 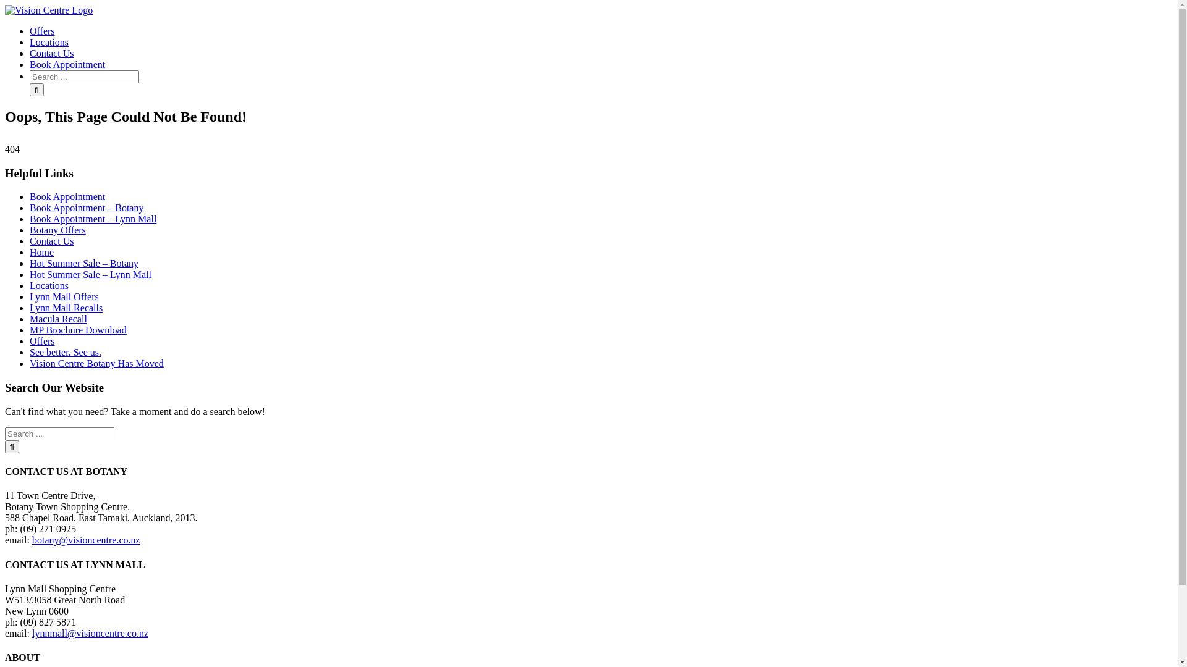 What do you see at coordinates (42, 252) in the screenshot?
I see `Home` at bounding box center [42, 252].